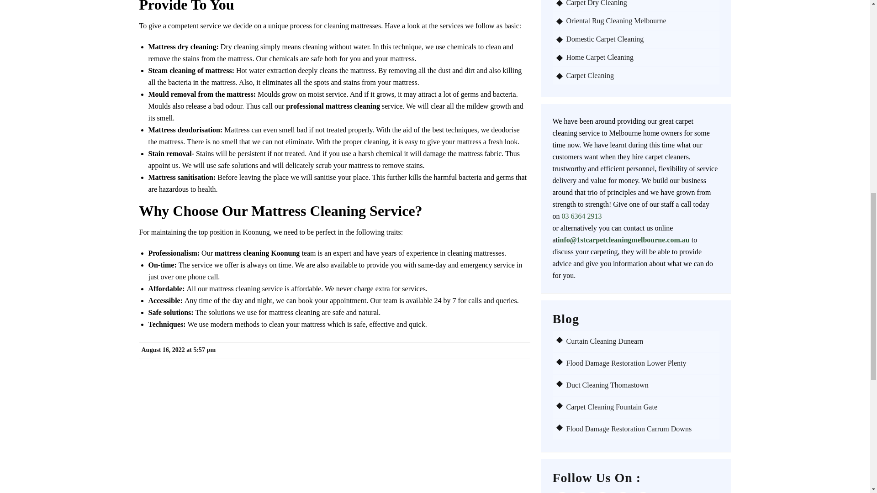 This screenshot has width=877, height=493. Describe the element at coordinates (605, 341) in the screenshot. I see `Curtain Cleaning Dunearn` at that location.